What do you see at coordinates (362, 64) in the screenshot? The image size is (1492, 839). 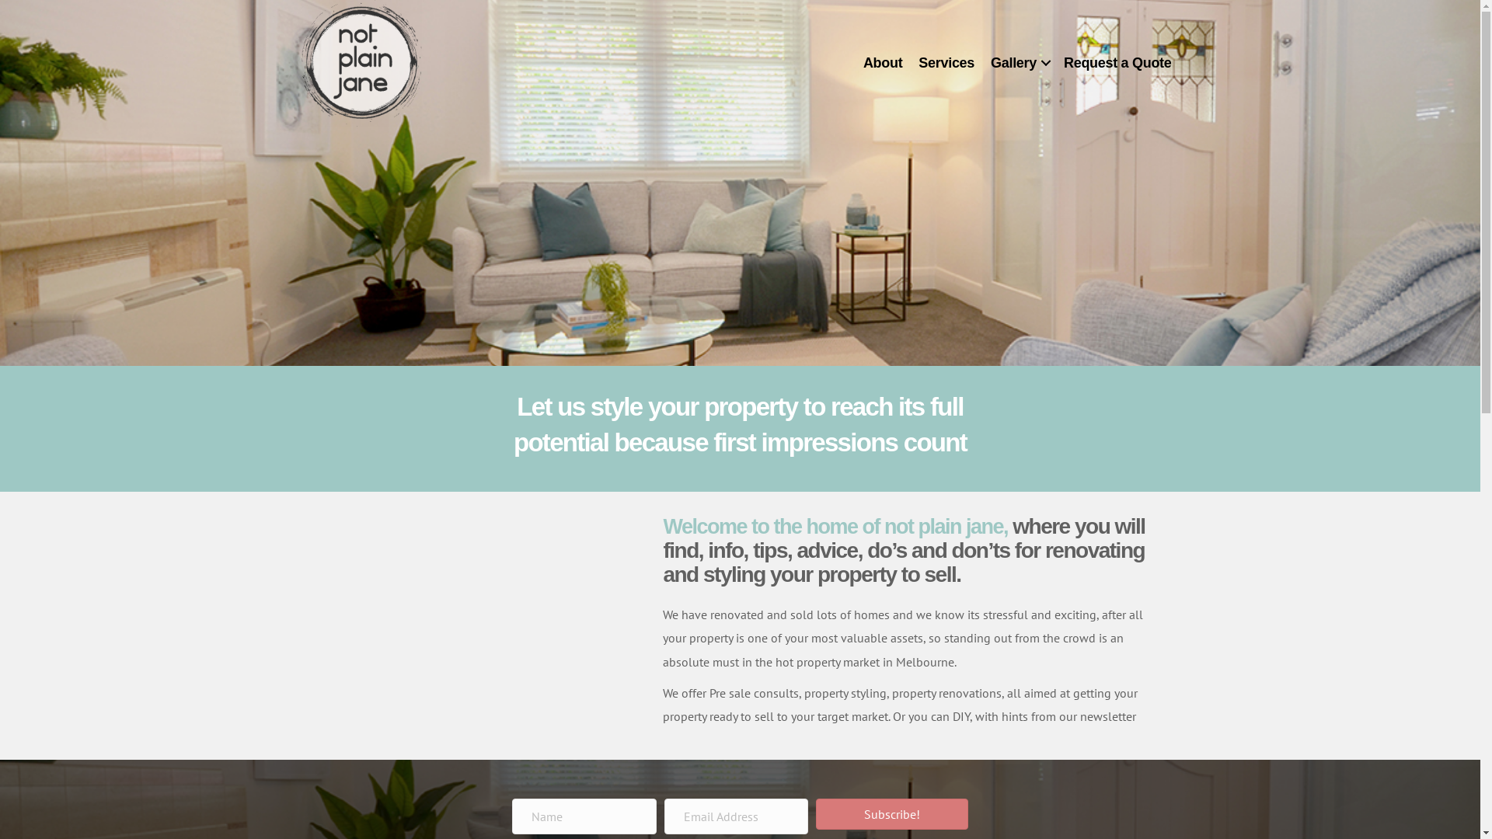 I see `Not Plain Jane Logo Black Trans220px` at bounding box center [362, 64].